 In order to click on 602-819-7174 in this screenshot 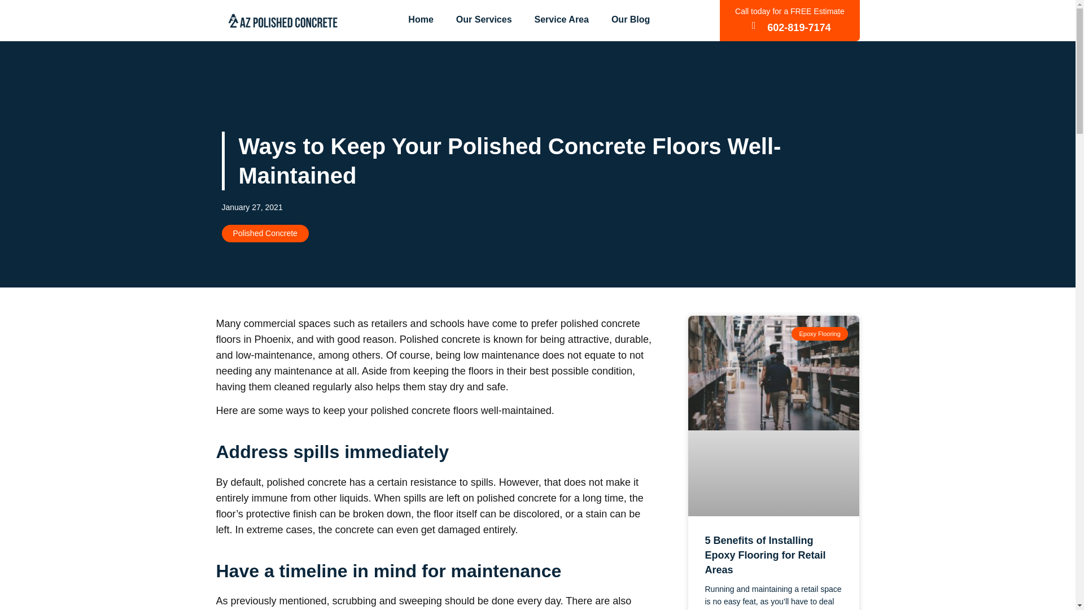, I will do `click(798, 27)`.